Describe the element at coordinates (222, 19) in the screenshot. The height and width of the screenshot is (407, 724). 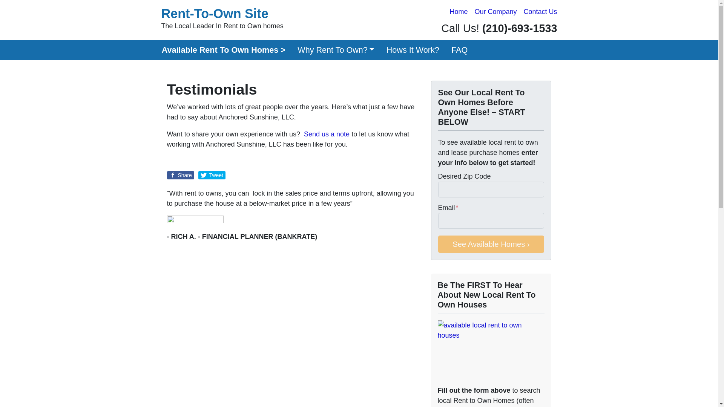
I see `available local rent to own houses` at that location.